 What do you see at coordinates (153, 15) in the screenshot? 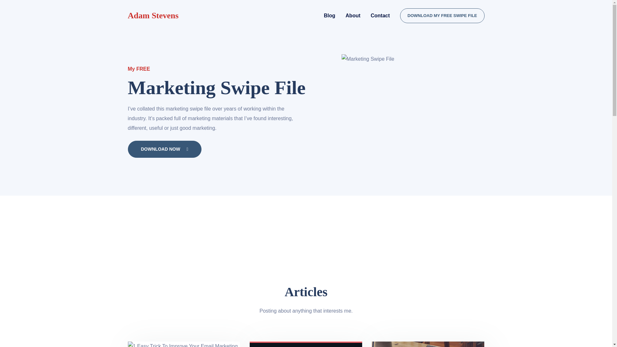
I see `Adam Stevens` at bounding box center [153, 15].